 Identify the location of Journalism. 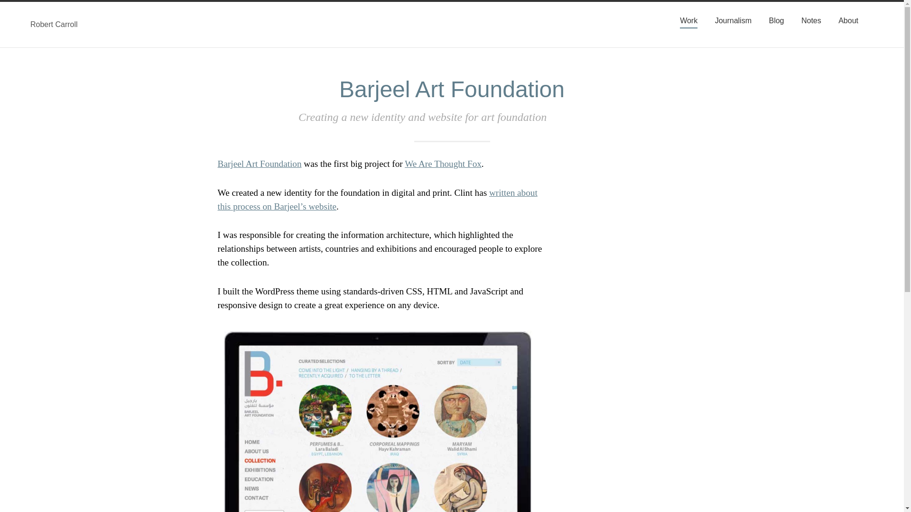
(734, 20).